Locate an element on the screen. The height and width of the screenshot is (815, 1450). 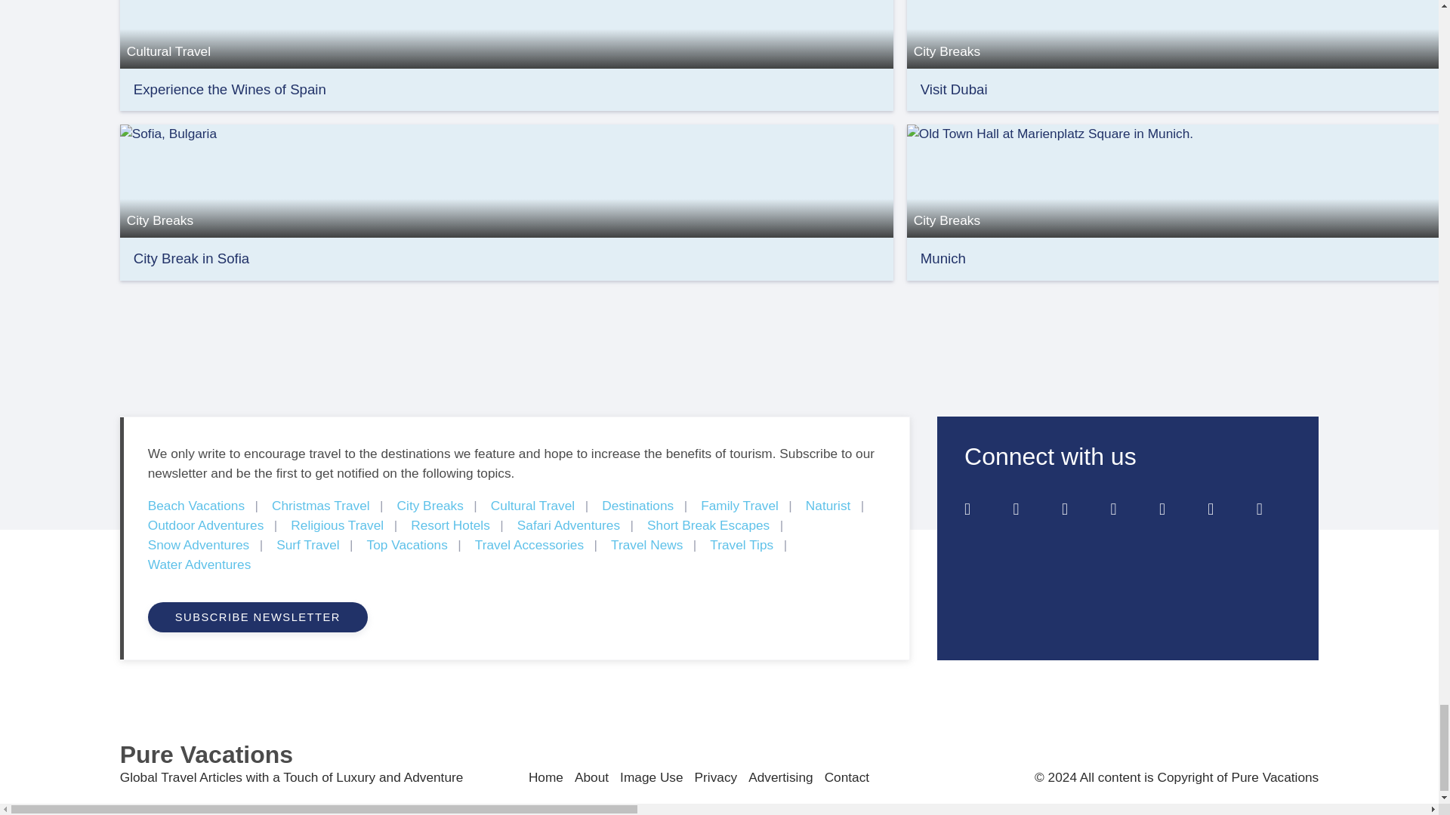
Visit Dubai is located at coordinates (1178, 11).